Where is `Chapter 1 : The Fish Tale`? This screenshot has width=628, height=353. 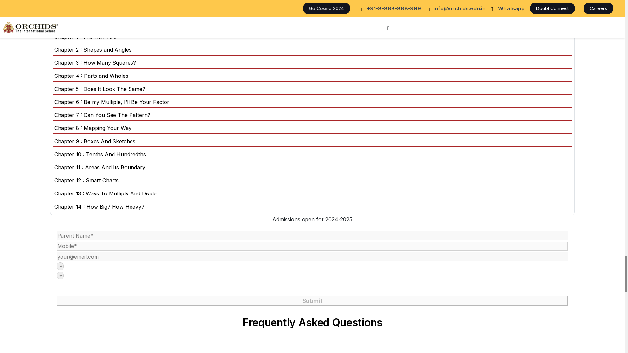 Chapter 1 : The Fish Tale is located at coordinates (85, 37).